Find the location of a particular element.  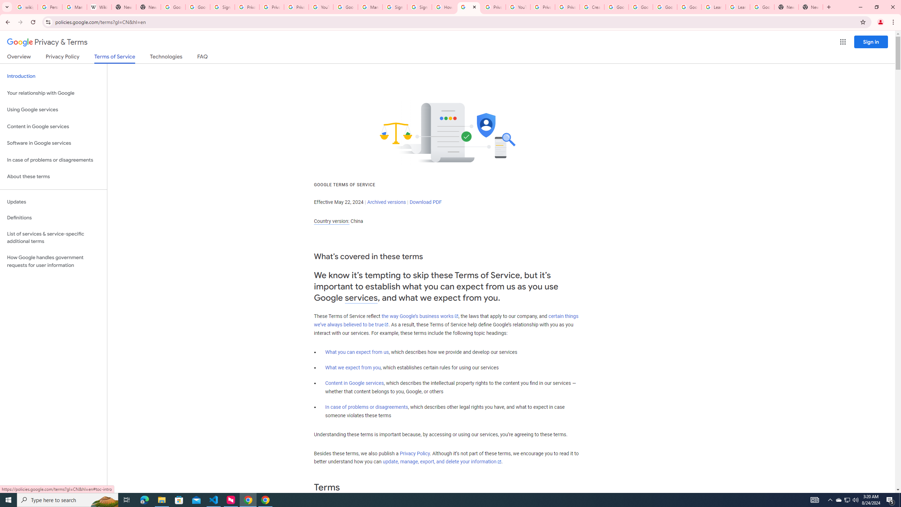

FAQ is located at coordinates (203, 58).